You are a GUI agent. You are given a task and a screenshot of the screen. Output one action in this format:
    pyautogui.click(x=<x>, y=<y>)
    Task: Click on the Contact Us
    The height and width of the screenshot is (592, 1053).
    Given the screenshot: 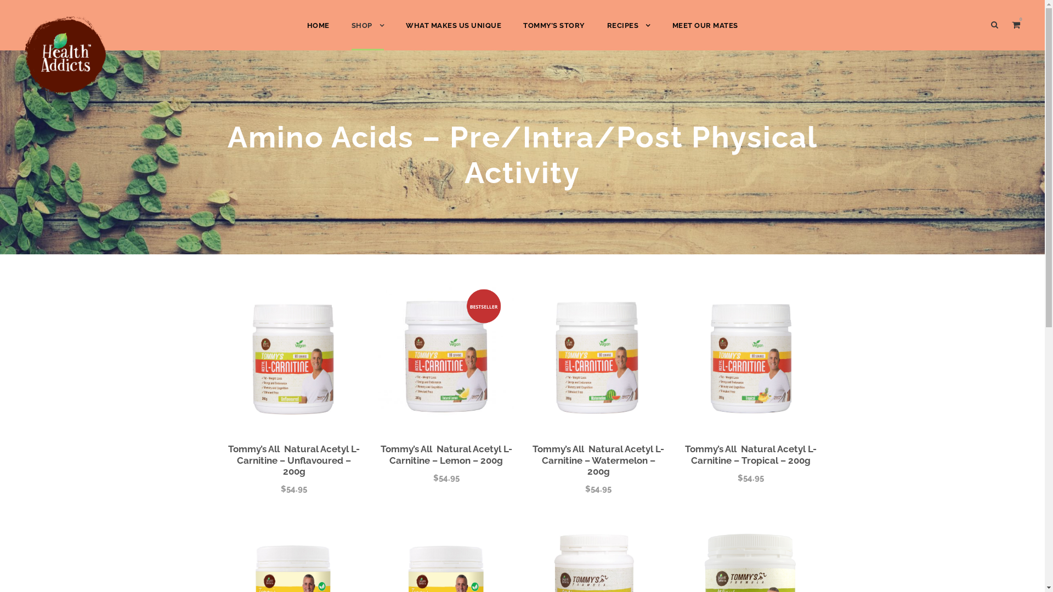 What is the action you would take?
    pyautogui.click(x=256, y=526)
    